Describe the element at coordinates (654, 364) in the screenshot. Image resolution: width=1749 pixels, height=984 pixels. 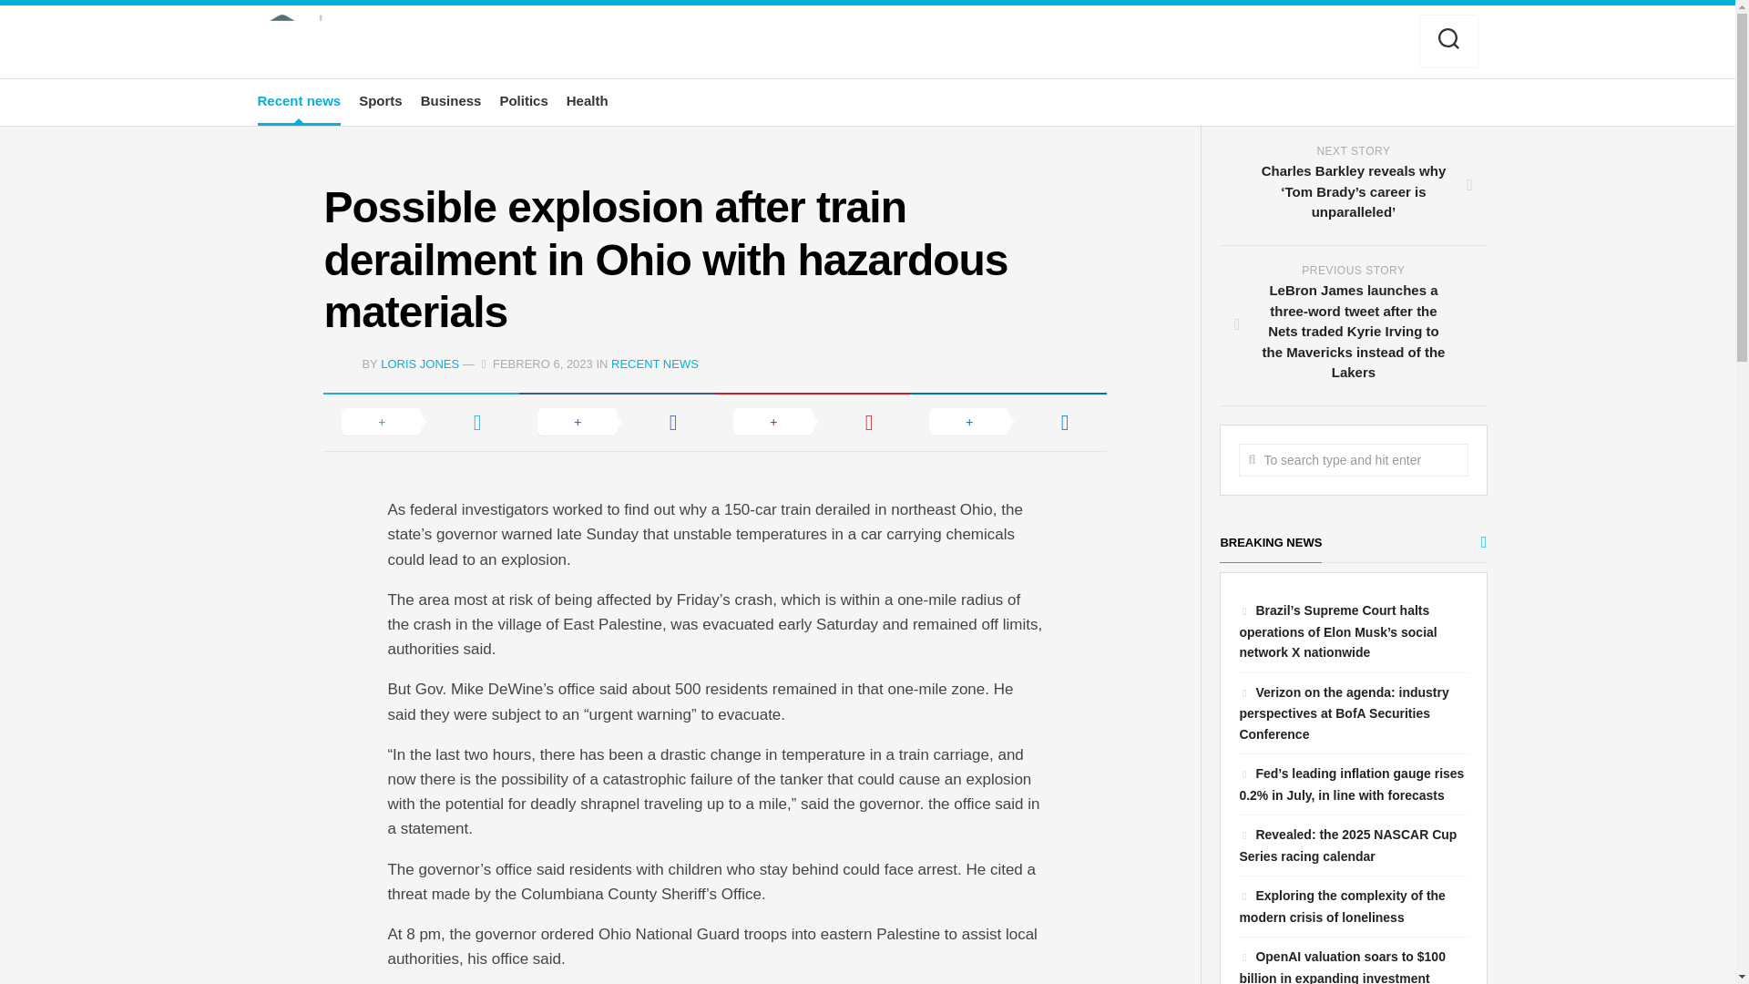
I see `RECENT NEWS` at that location.